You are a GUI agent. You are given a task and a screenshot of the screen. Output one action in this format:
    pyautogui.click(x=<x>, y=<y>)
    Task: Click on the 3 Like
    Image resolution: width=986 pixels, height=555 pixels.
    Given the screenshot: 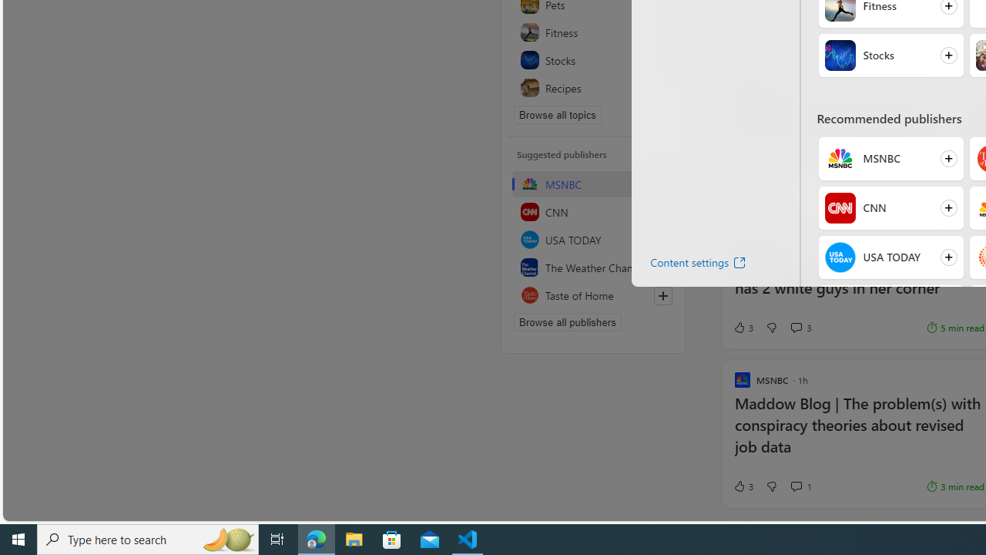 What is the action you would take?
    pyautogui.click(x=743, y=486)
    